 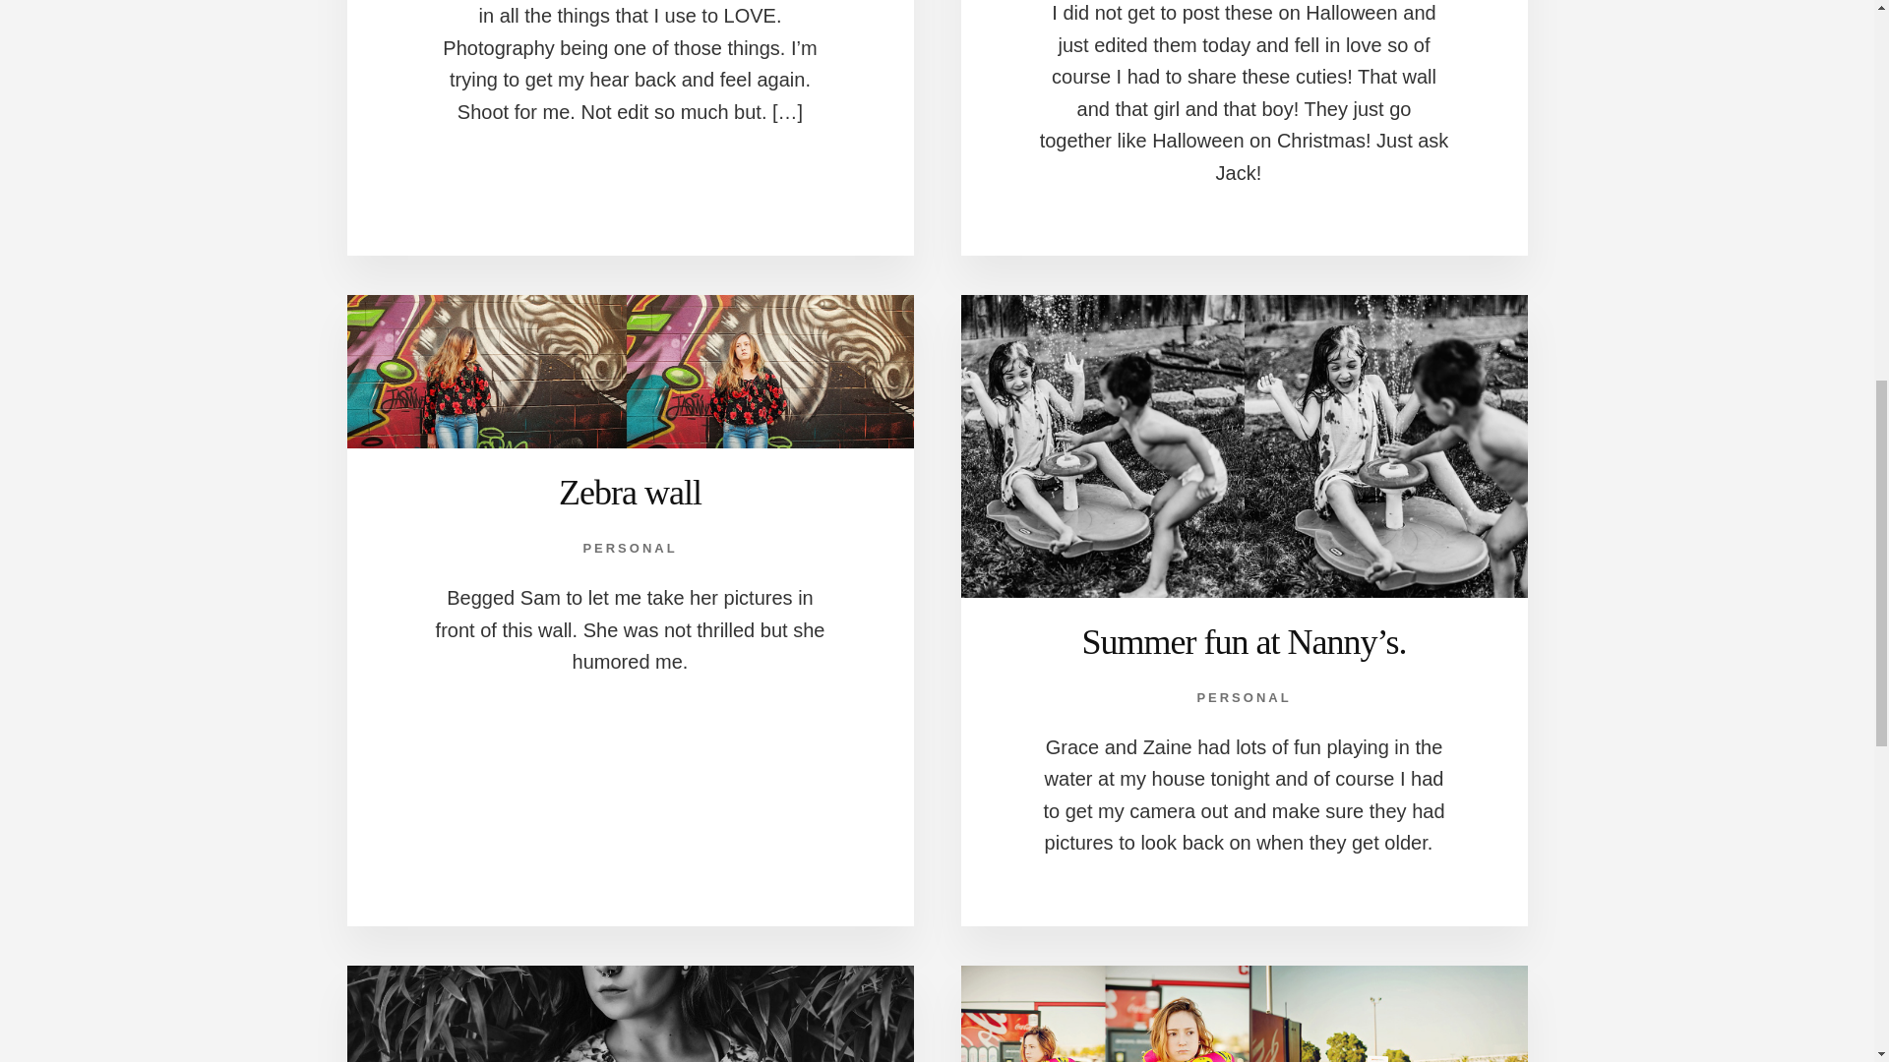 What do you see at coordinates (629, 547) in the screenshot?
I see `PERSONAL` at bounding box center [629, 547].